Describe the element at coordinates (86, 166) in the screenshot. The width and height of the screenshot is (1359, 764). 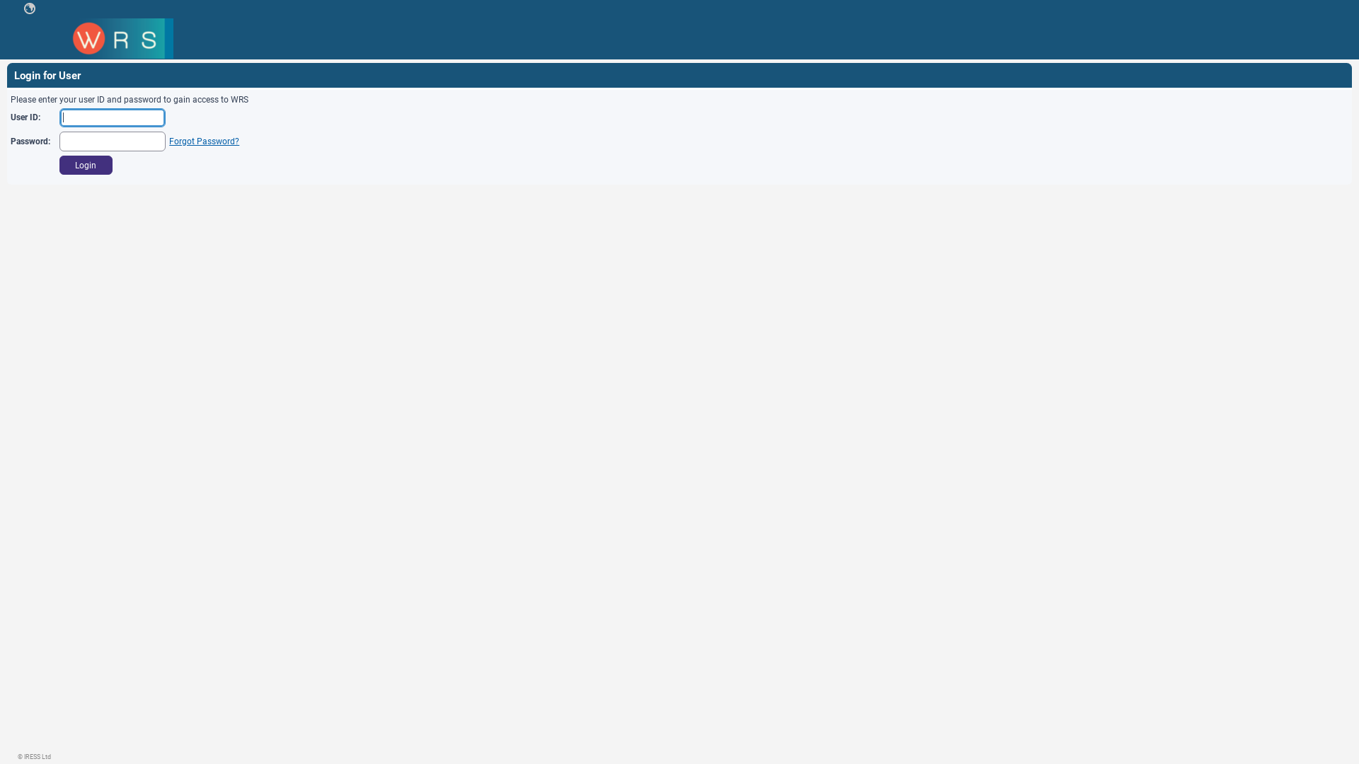
I see `Login` at that location.